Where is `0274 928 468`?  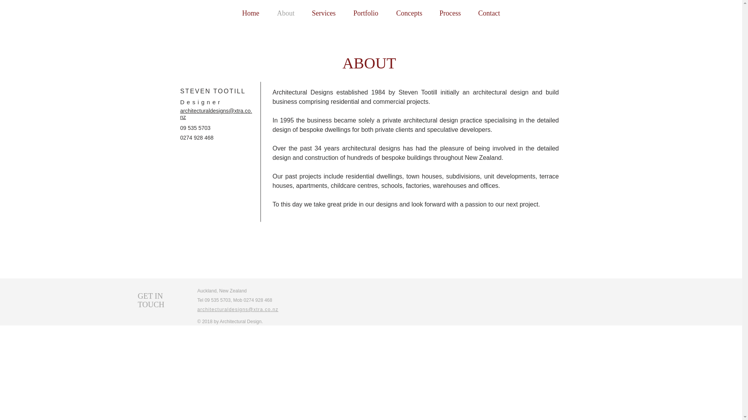 0274 928 468 is located at coordinates (196, 137).